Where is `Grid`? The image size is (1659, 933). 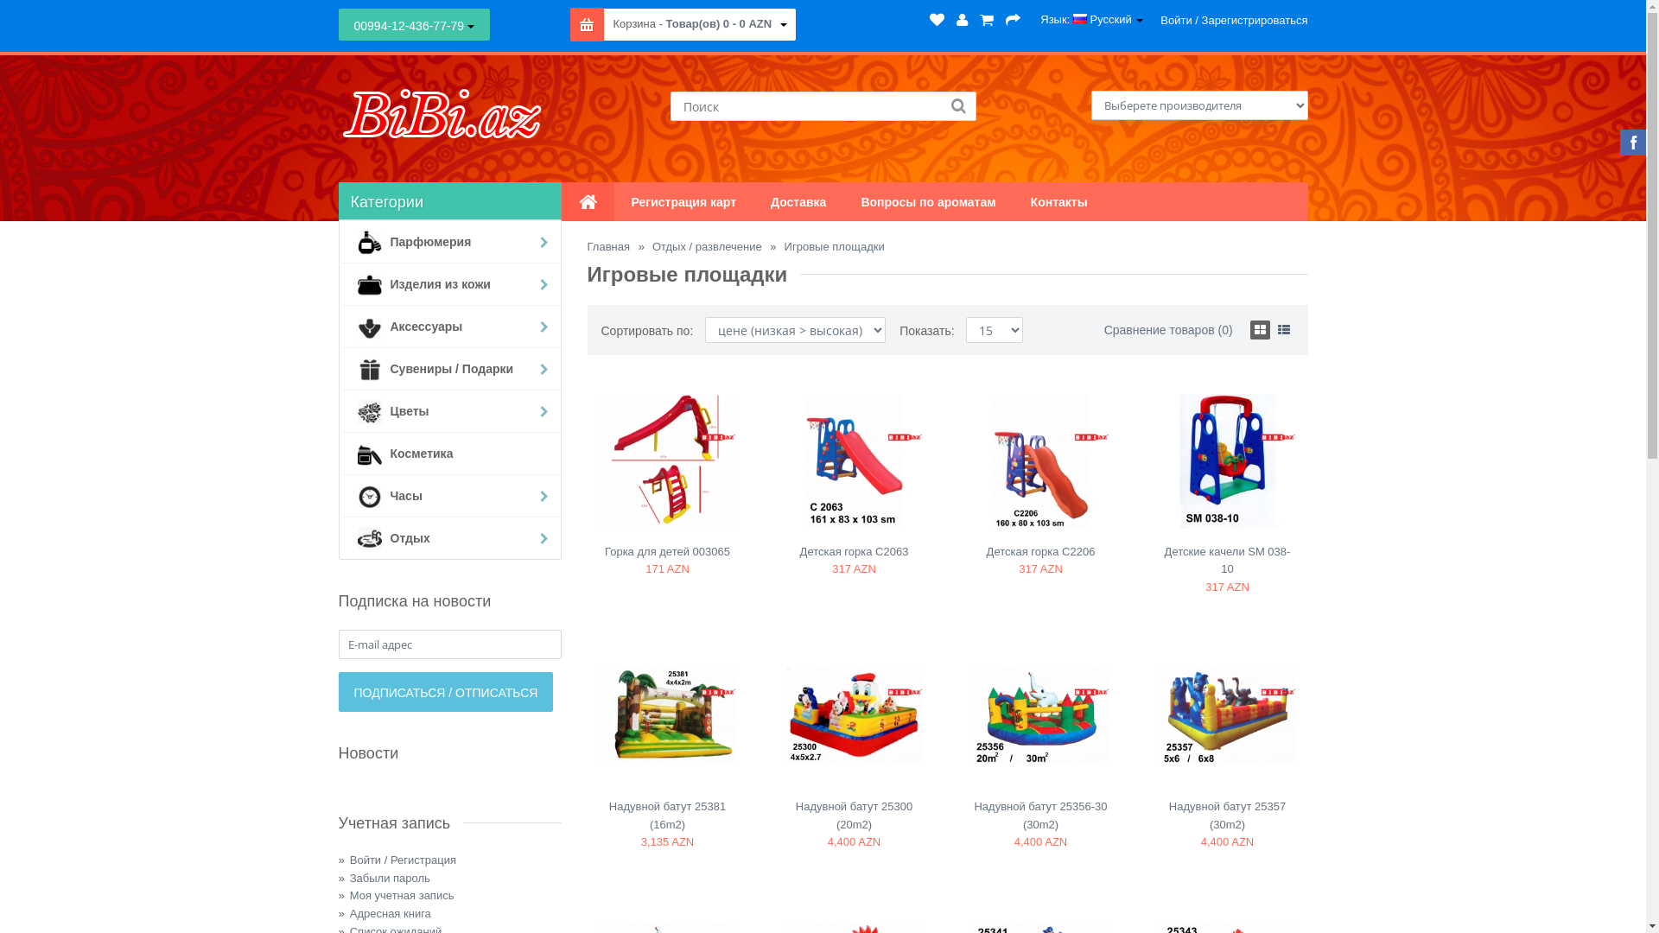 Grid is located at coordinates (1260, 330).